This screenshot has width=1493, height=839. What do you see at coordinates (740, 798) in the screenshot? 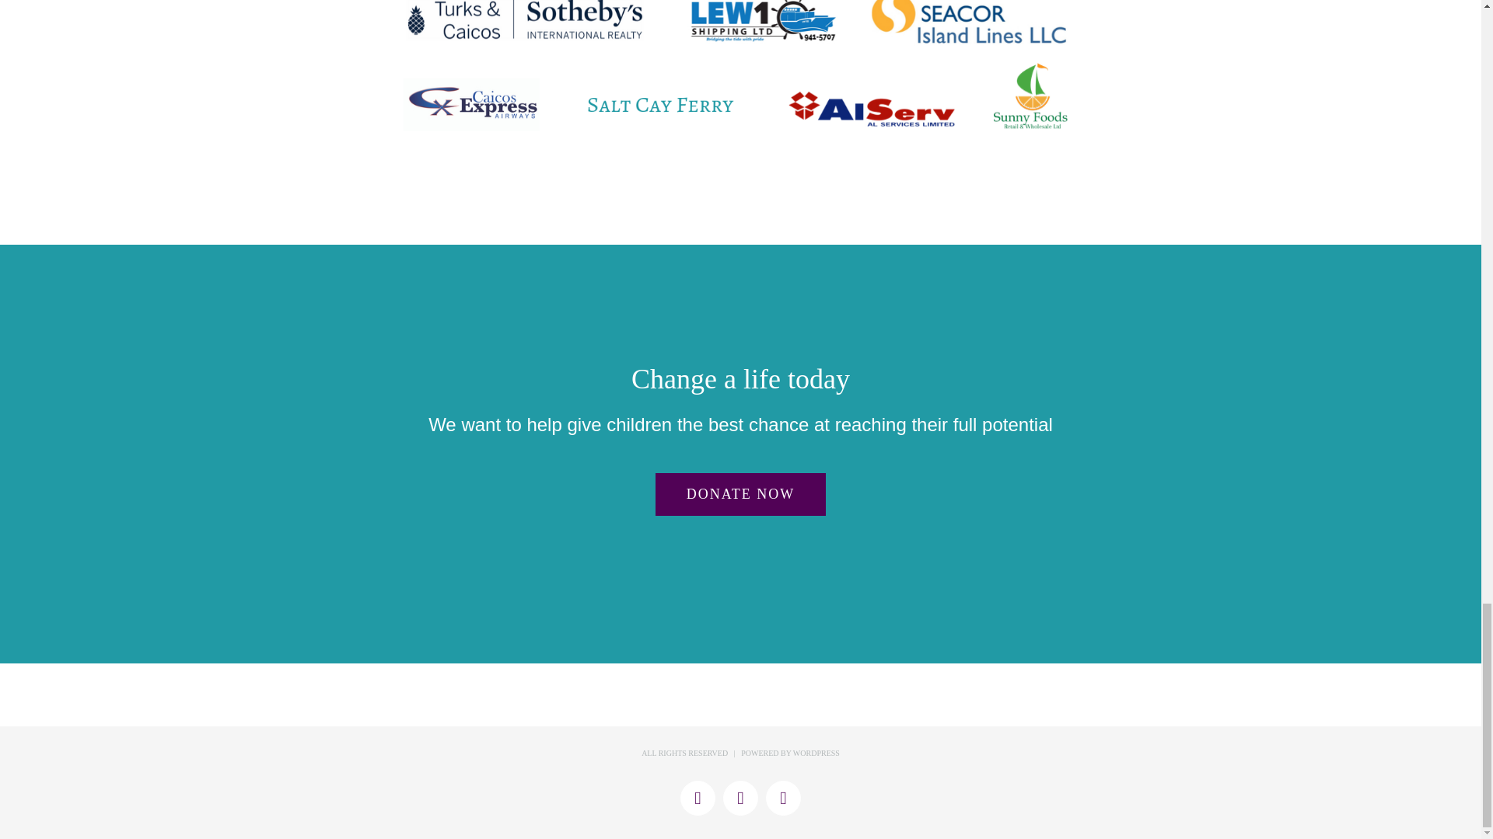
I see `Facebook` at bounding box center [740, 798].